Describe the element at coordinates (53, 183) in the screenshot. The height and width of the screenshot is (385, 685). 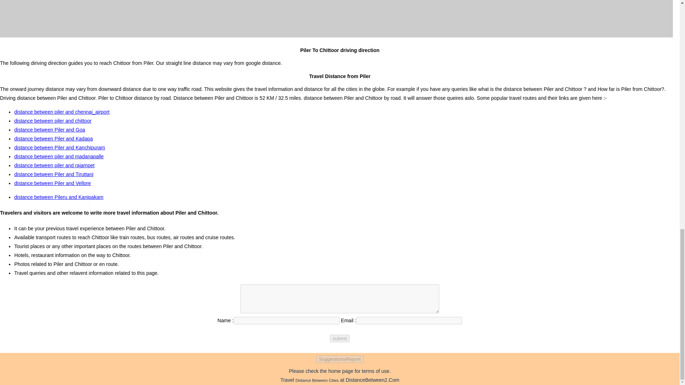
I see `distance between Piler and Vellore` at that location.